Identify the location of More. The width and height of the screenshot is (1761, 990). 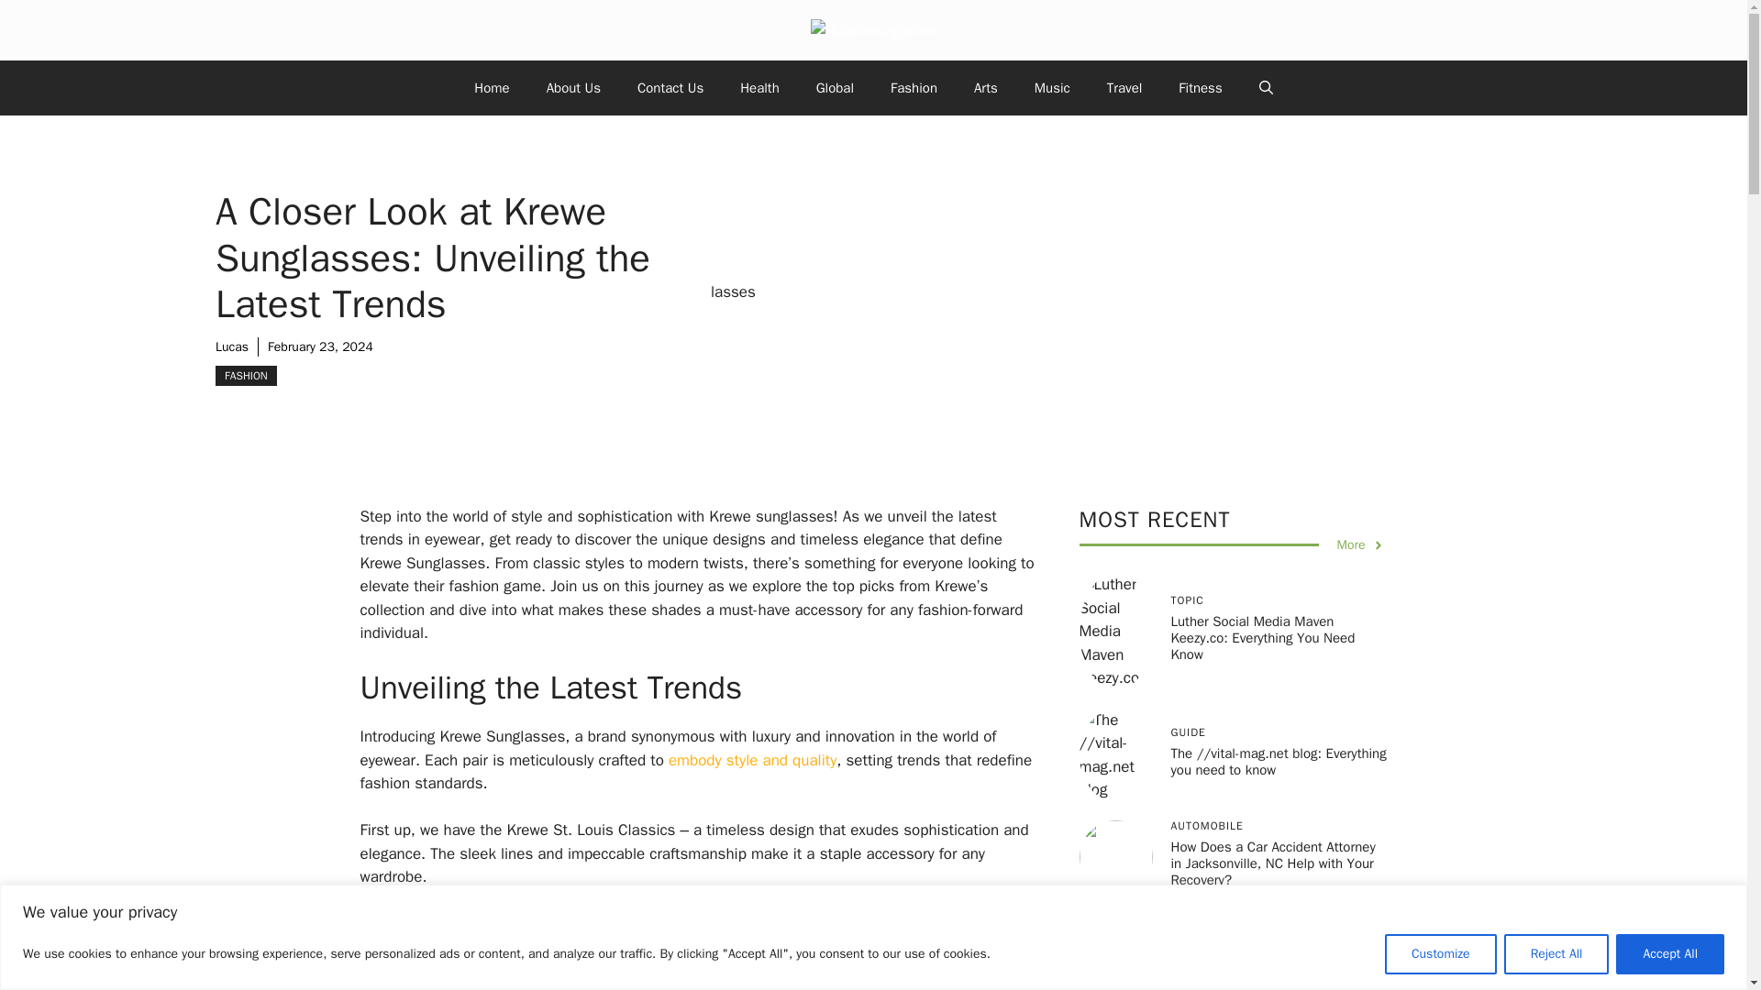
(1360, 544).